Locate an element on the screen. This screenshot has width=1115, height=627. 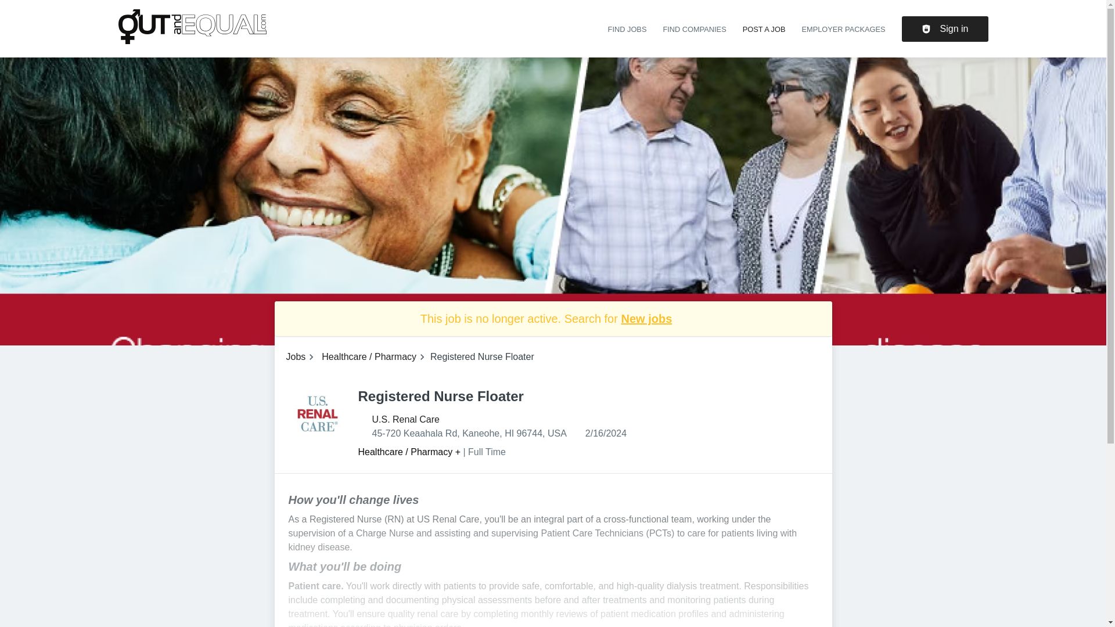
New jobs is located at coordinates (646, 318).